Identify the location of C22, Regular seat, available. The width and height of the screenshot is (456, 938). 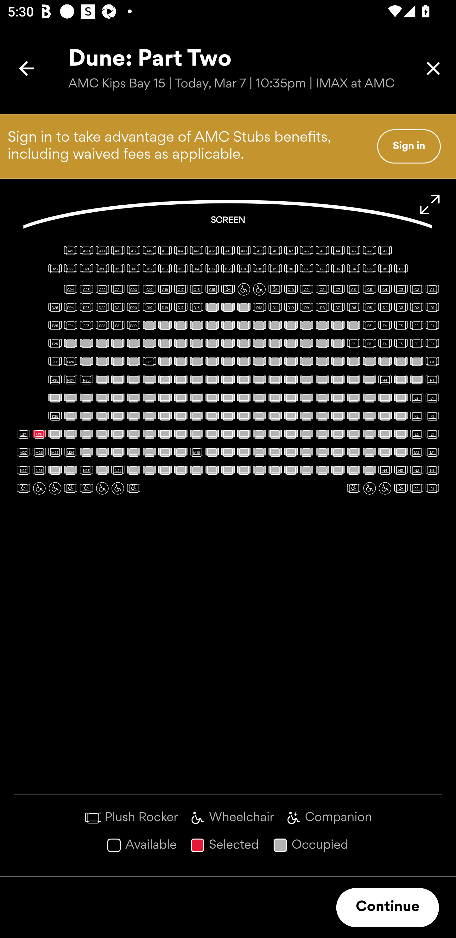
(102, 289).